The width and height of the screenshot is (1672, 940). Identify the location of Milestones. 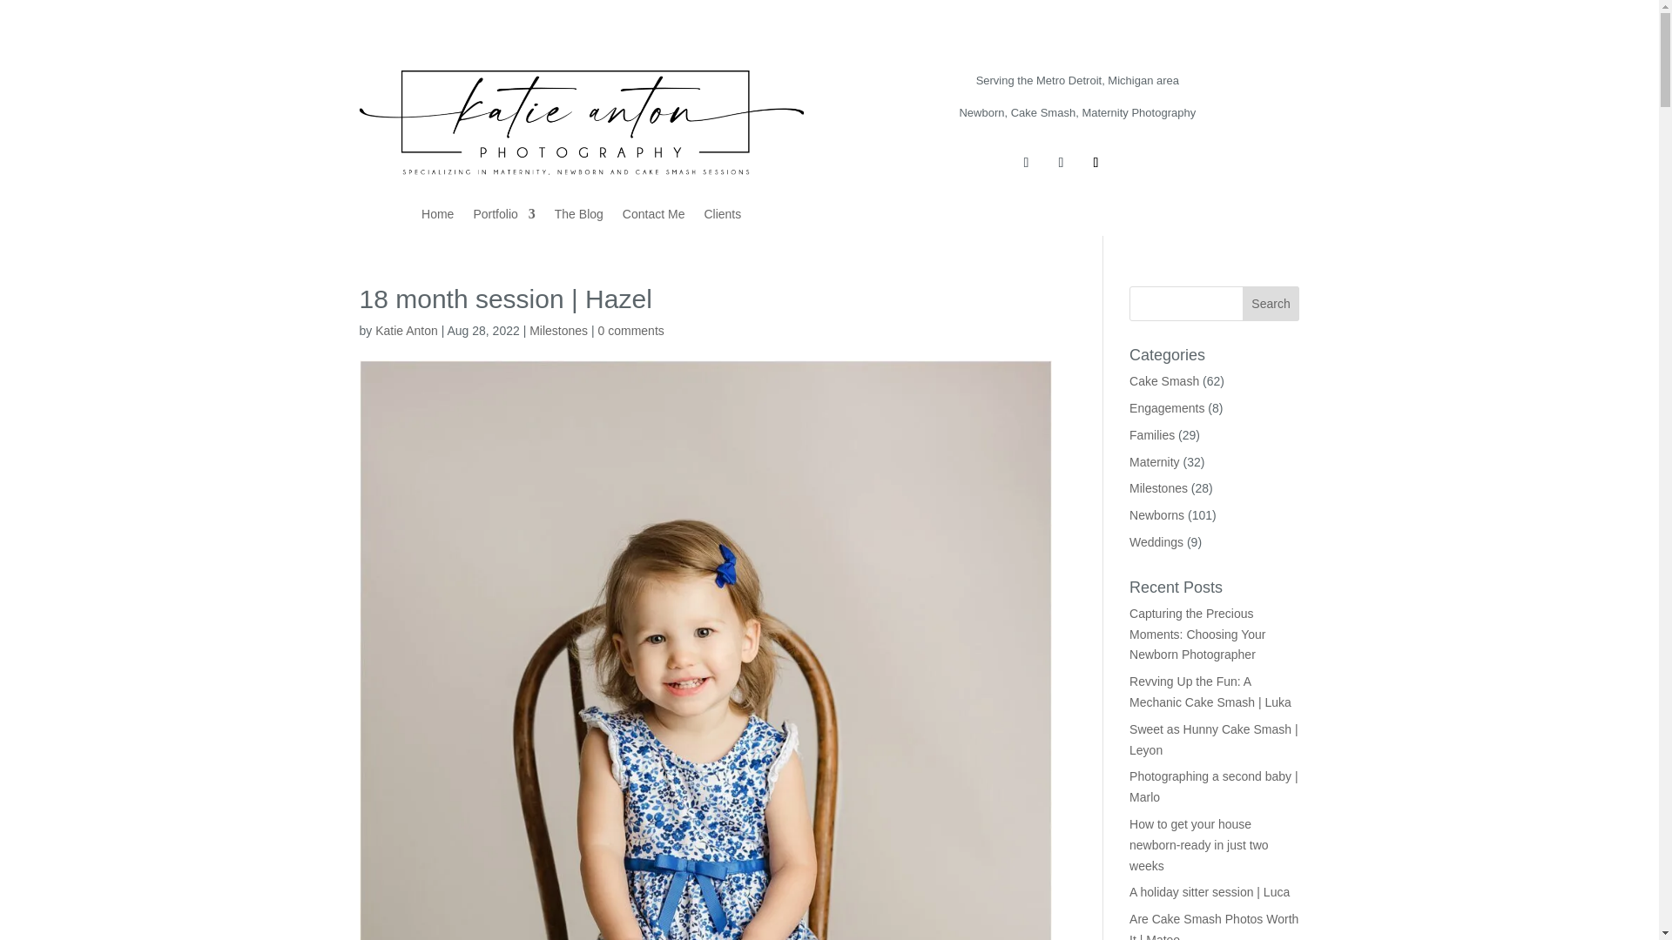
(559, 330).